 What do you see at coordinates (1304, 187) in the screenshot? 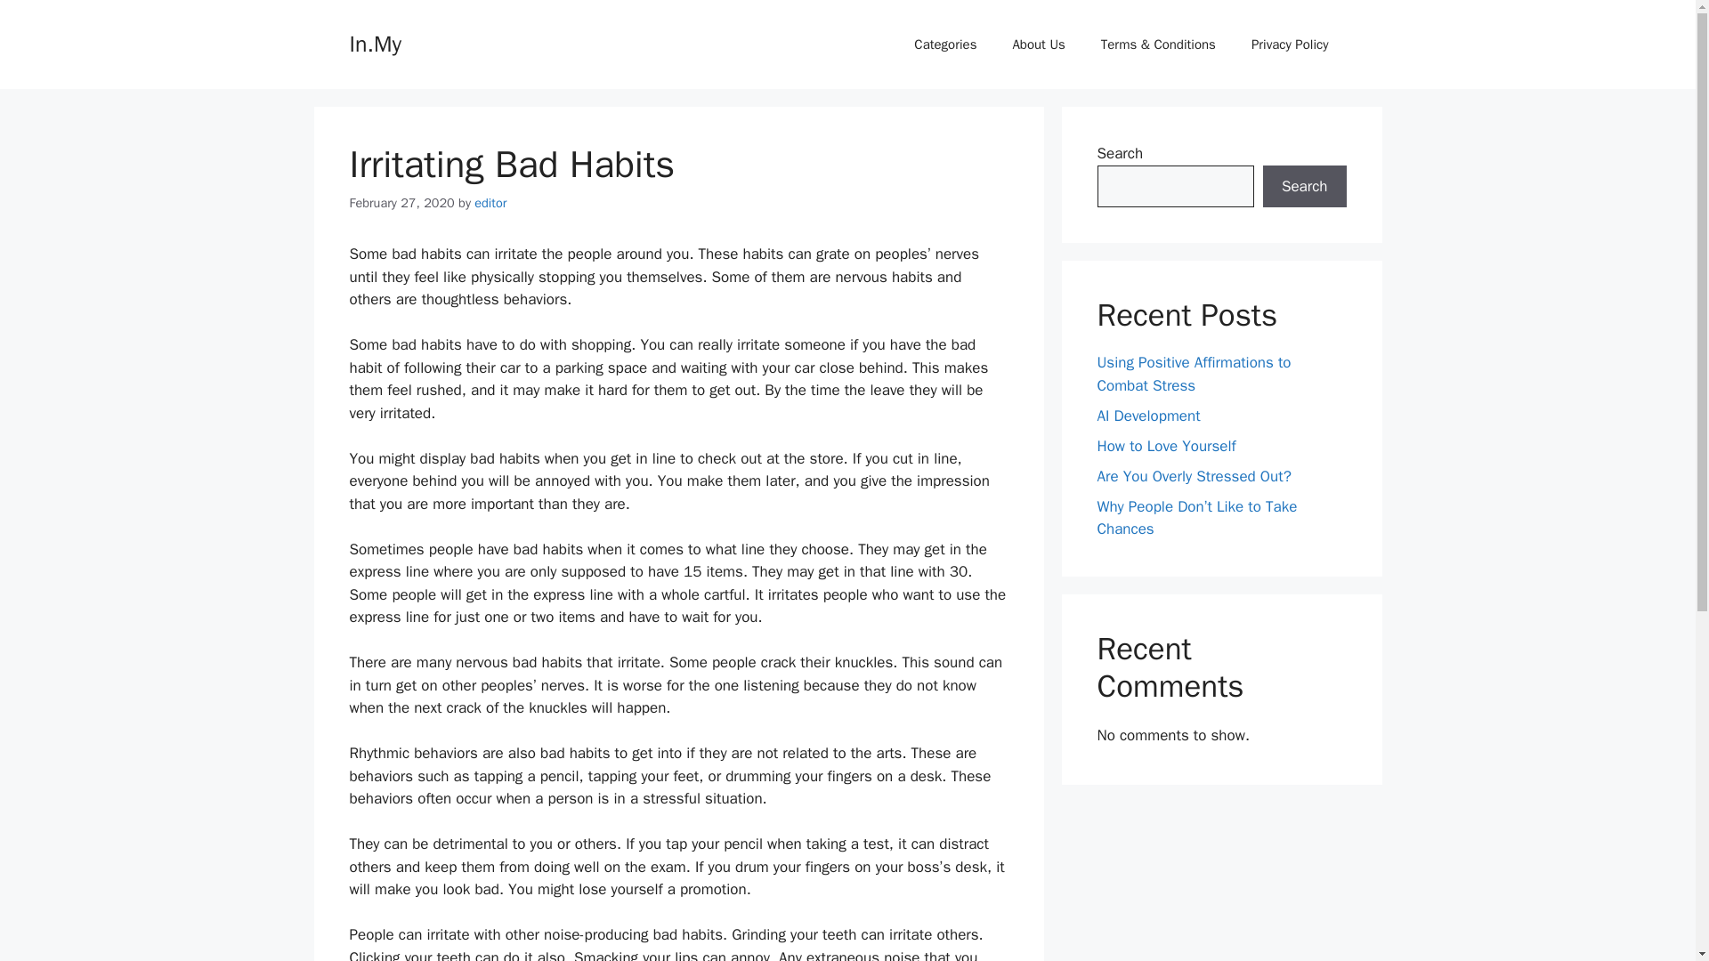
I see `Search` at bounding box center [1304, 187].